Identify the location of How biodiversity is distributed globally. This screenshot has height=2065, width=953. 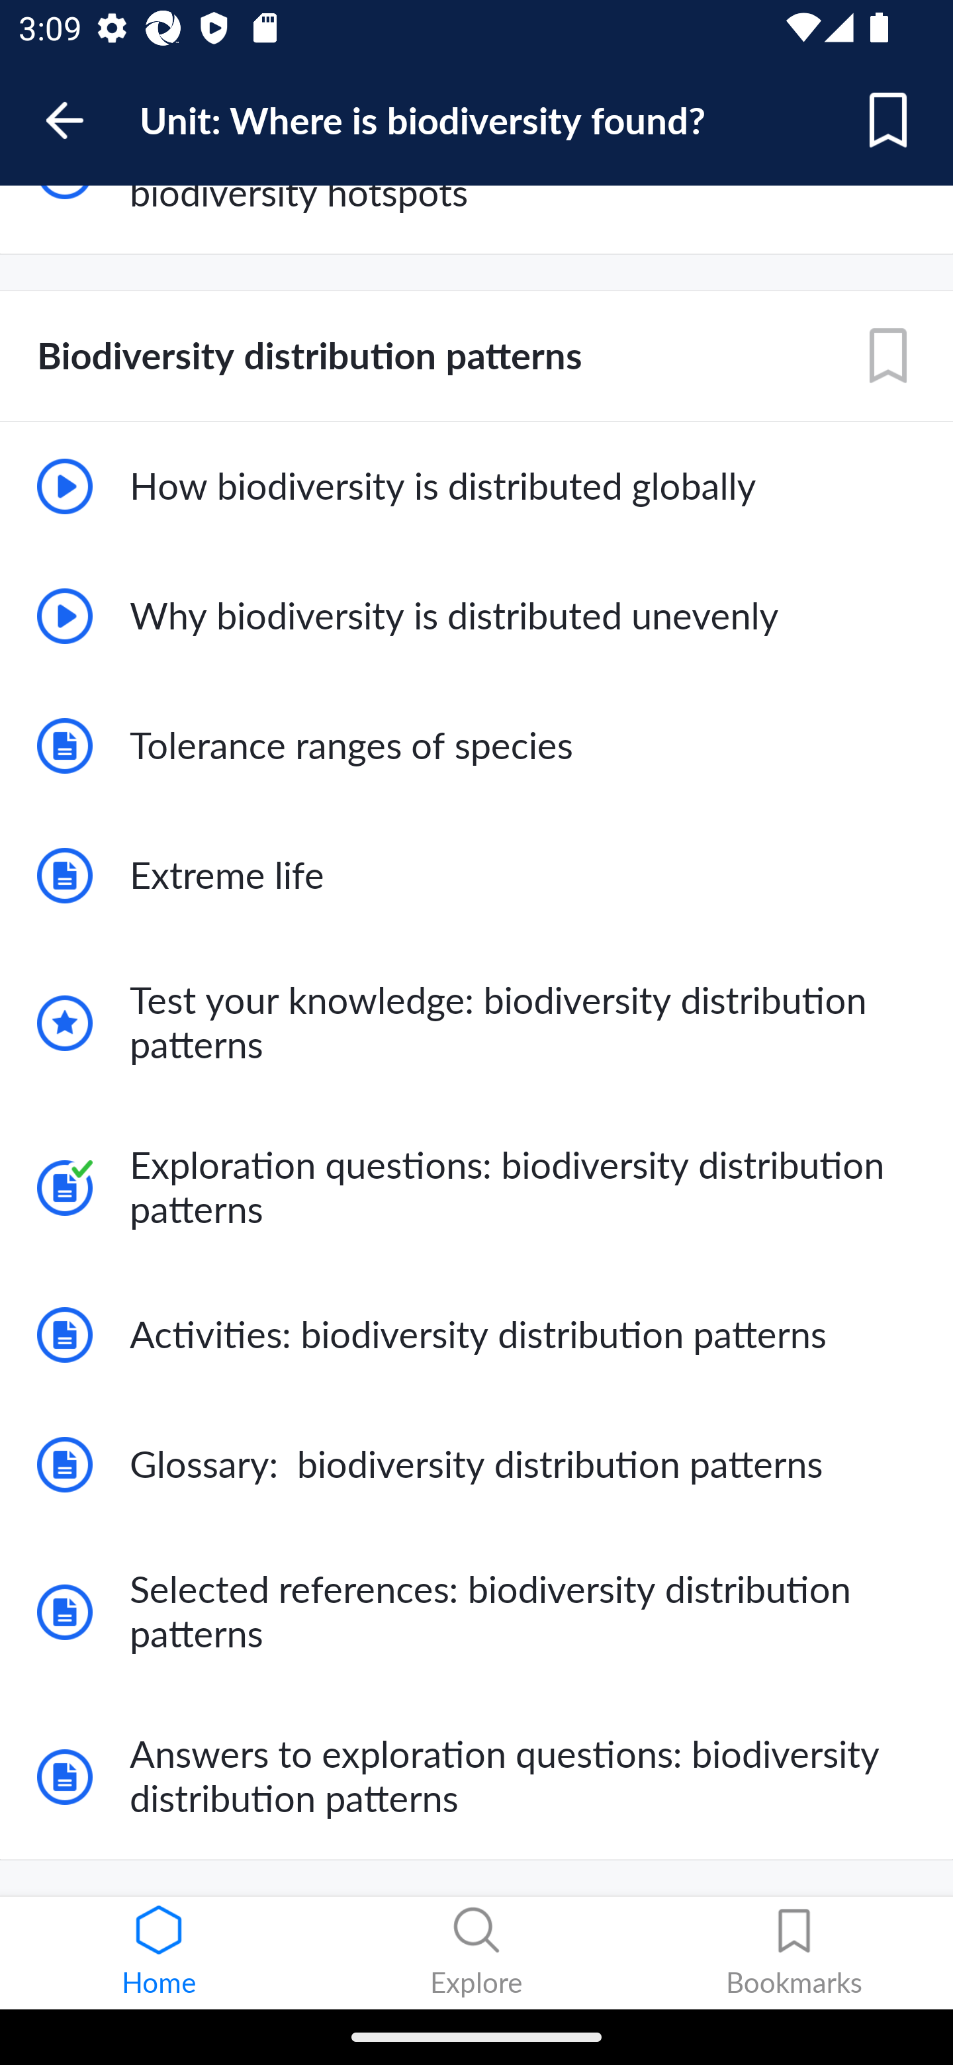
(476, 486).